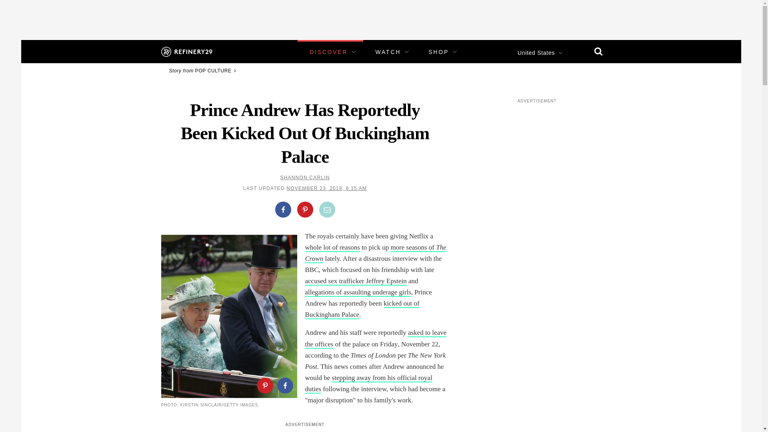 This screenshot has width=768, height=432. What do you see at coordinates (438, 52) in the screenshot?
I see `SHOP` at bounding box center [438, 52].